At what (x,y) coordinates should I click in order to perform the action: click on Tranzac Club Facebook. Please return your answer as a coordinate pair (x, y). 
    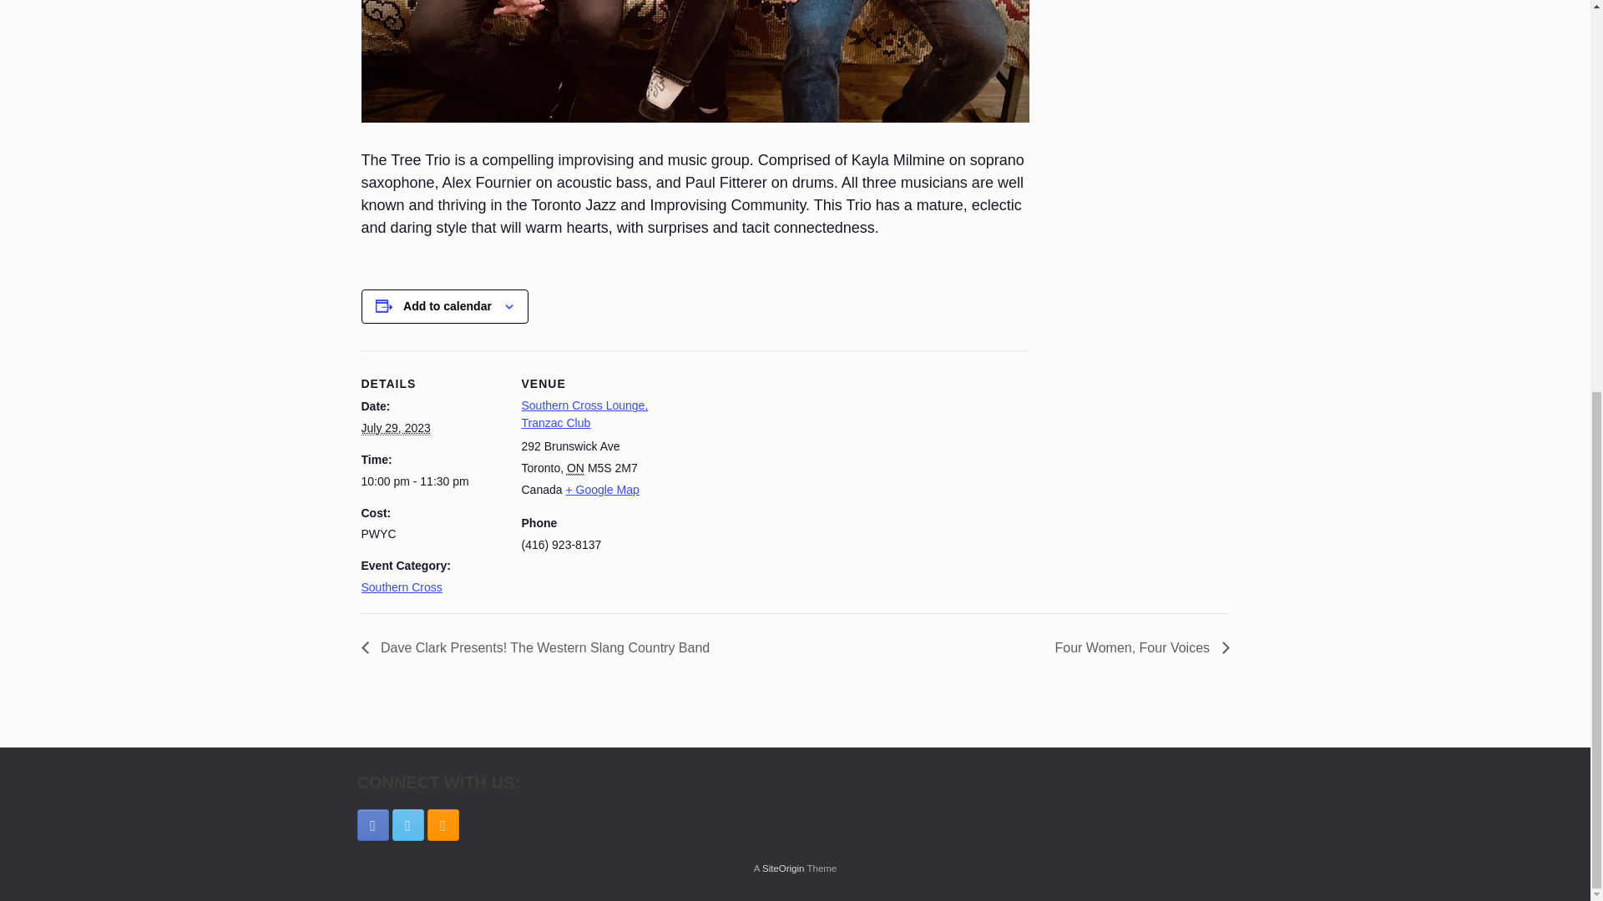
    Looking at the image, I should click on (373, 824).